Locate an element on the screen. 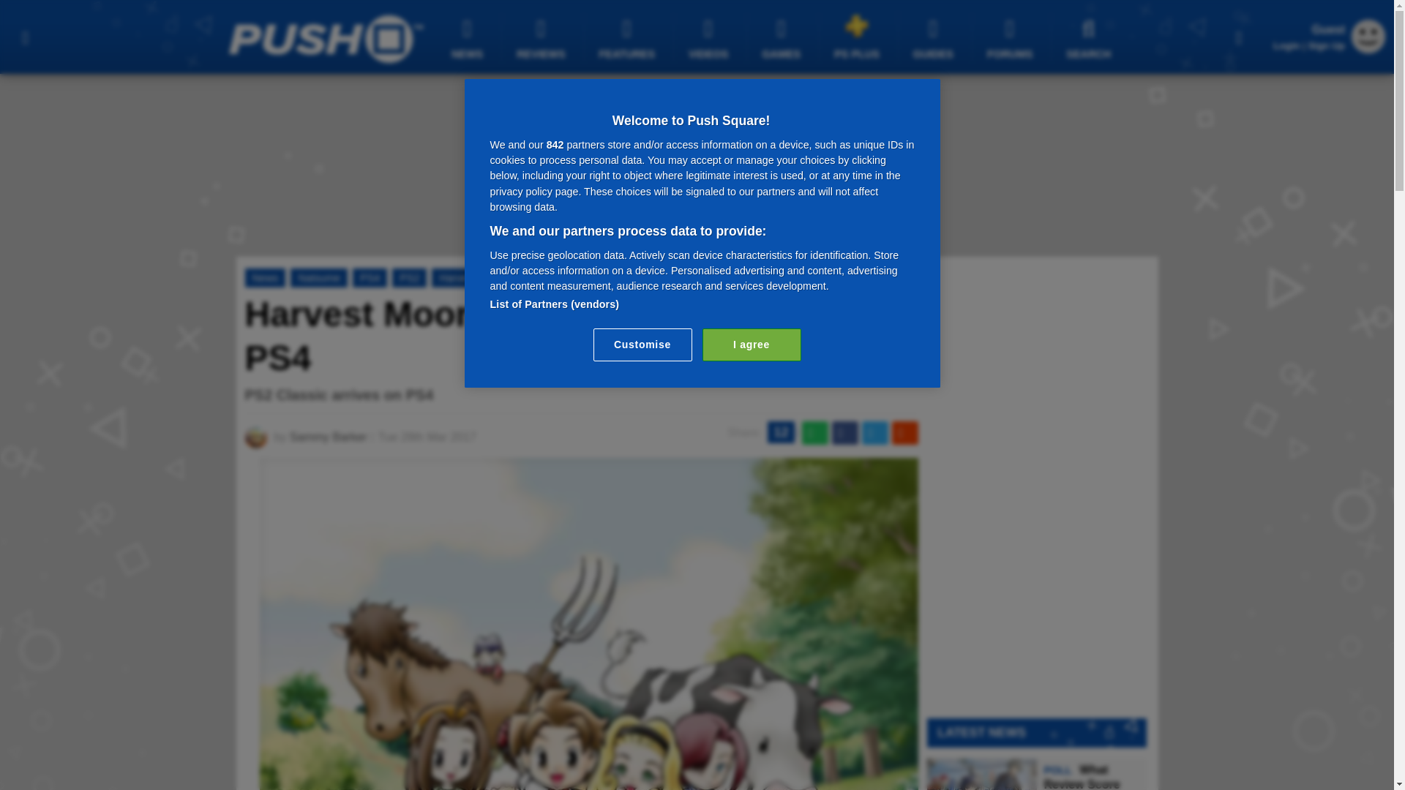  Guest is located at coordinates (1368, 49).